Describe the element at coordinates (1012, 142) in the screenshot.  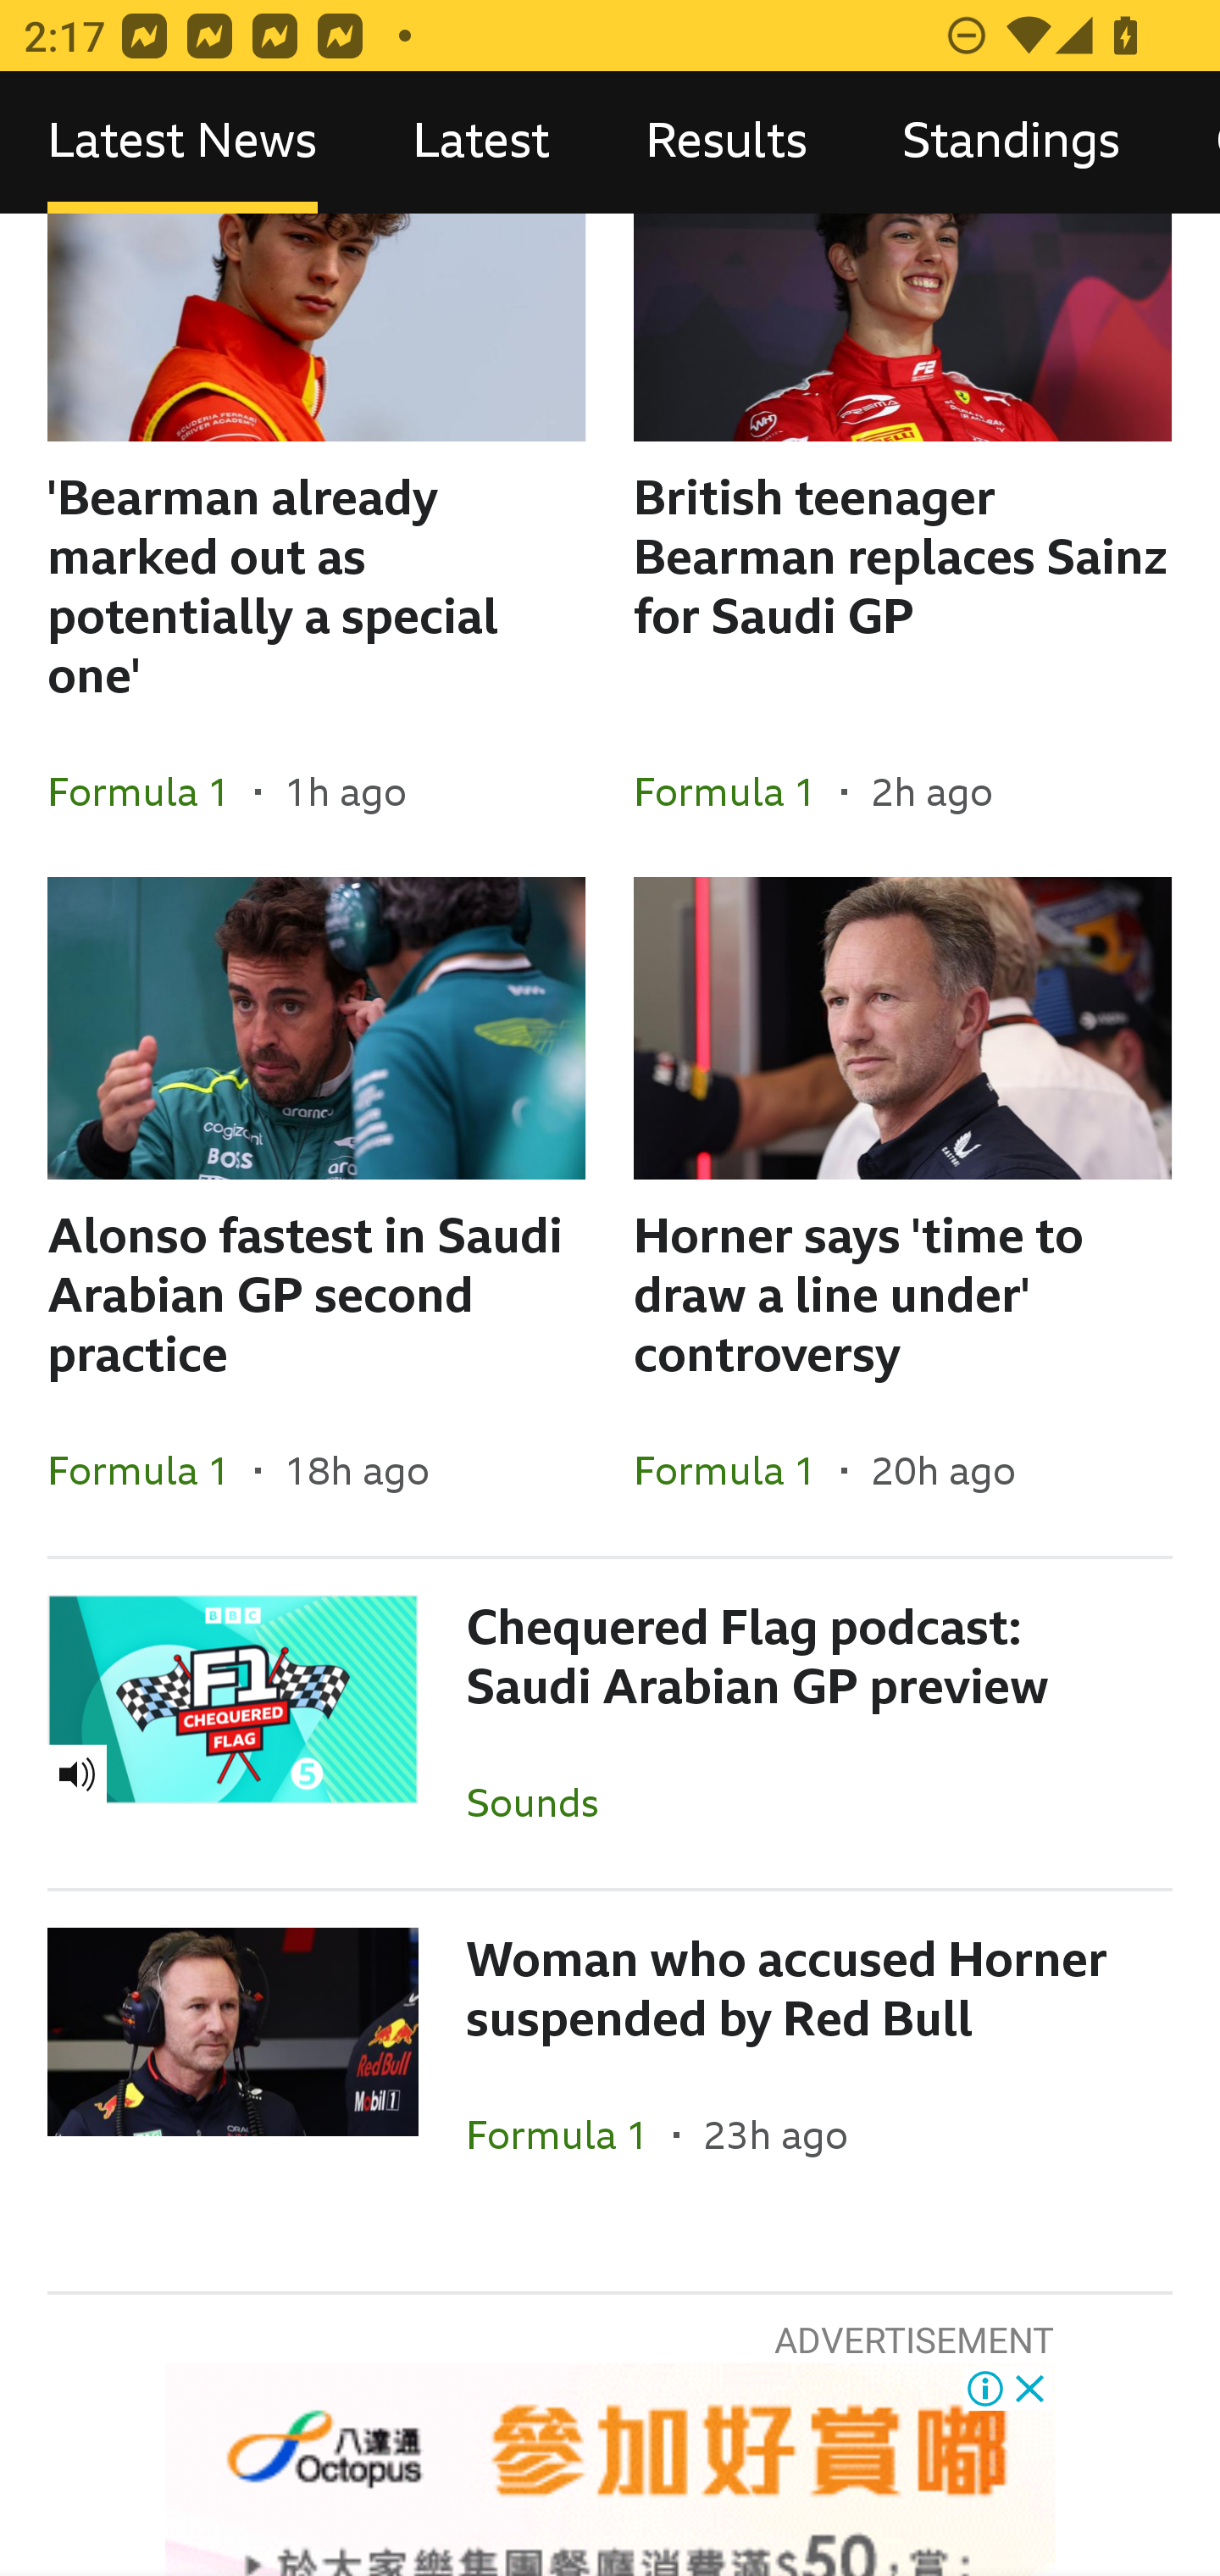
I see `Standings` at that location.